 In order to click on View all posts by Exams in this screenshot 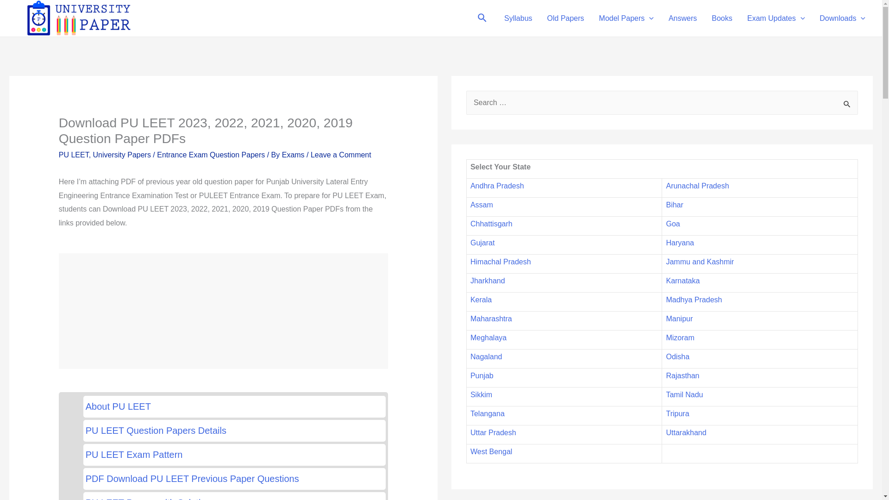, I will do `click(294, 155)`.